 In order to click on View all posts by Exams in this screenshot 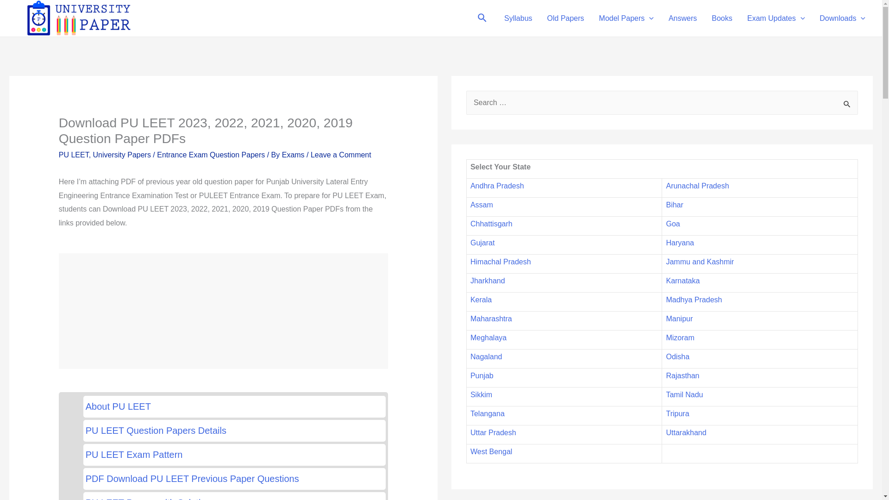, I will do `click(294, 155)`.